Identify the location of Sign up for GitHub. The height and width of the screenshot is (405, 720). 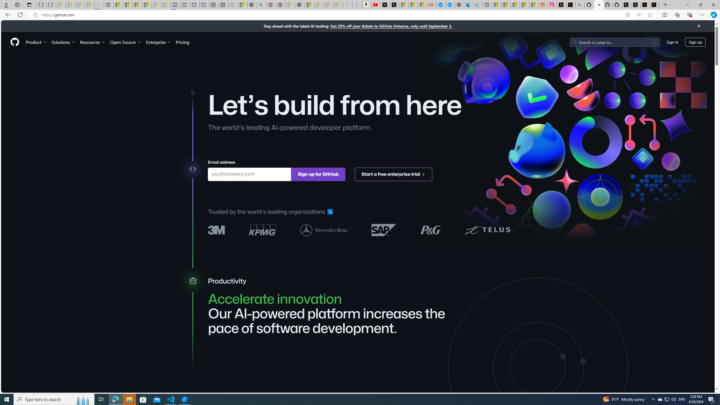
(318, 174).